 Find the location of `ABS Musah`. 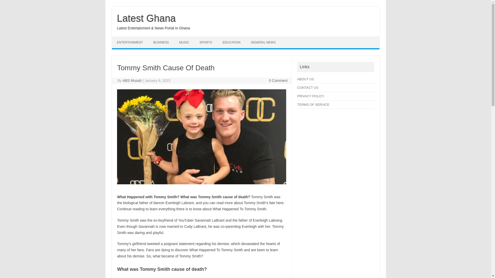

ABS Musah is located at coordinates (132, 80).